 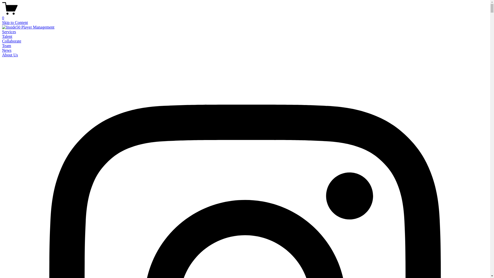 What do you see at coordinates (7, 46) in the screenshot?
I see `Team` at bounding box center [7, 46].